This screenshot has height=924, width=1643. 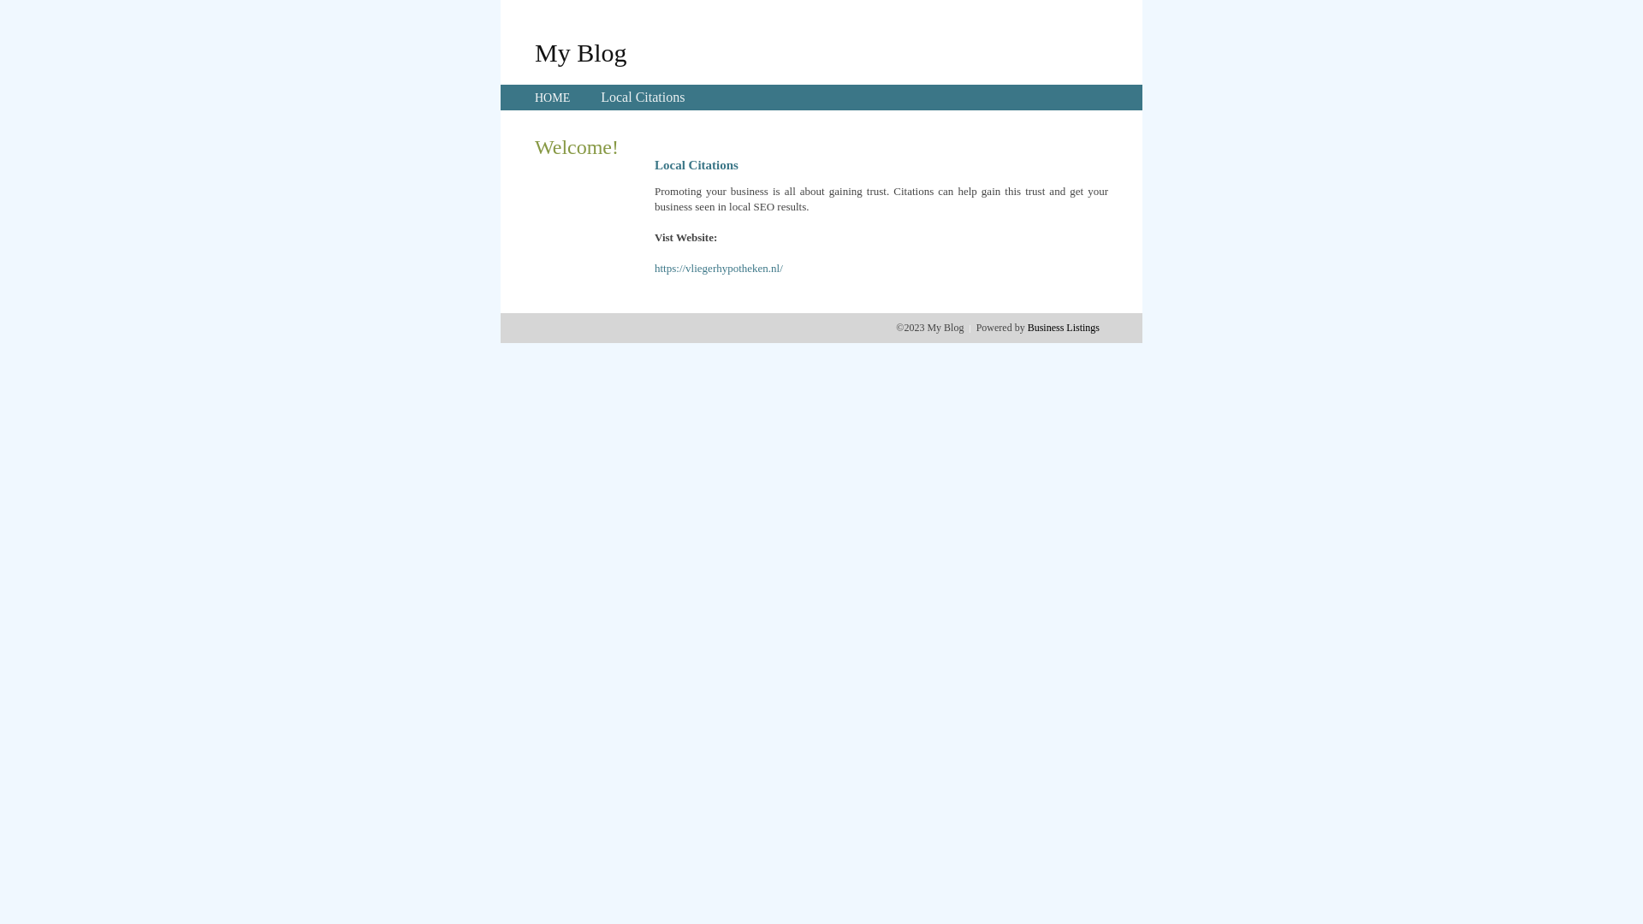 I want to click on My Blog, so click(x=581, y=52).